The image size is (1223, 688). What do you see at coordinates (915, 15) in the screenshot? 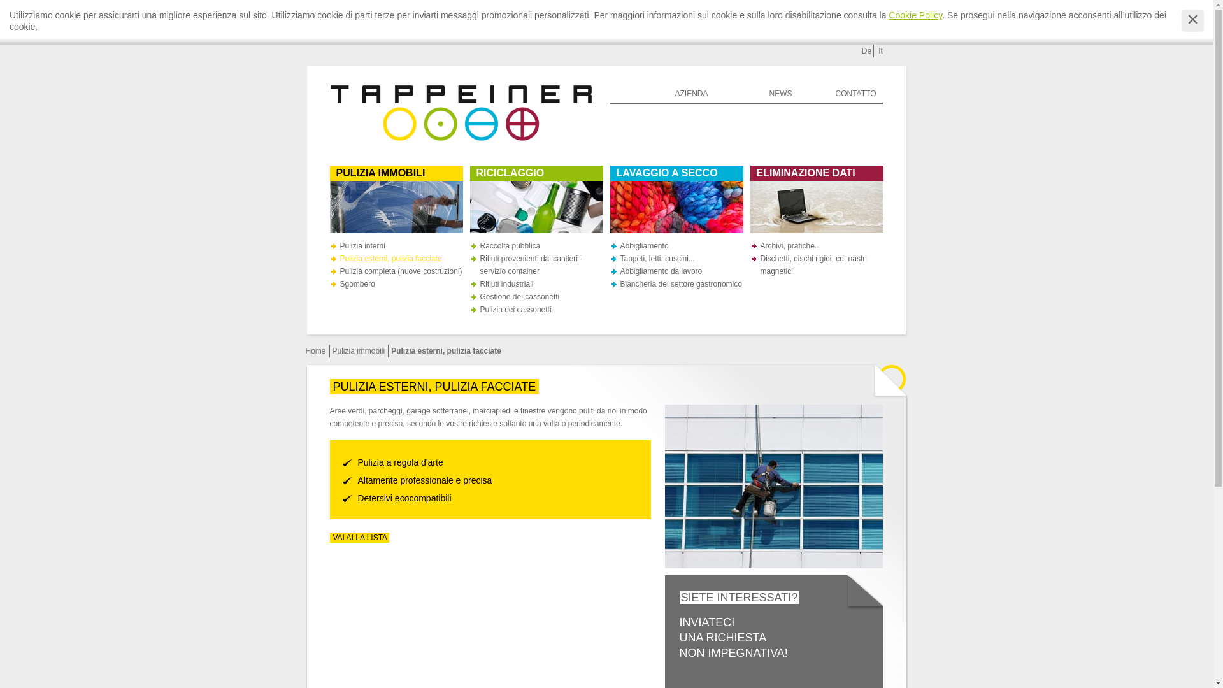
I see `Cookie Policy` at bounding box center [915, 15].